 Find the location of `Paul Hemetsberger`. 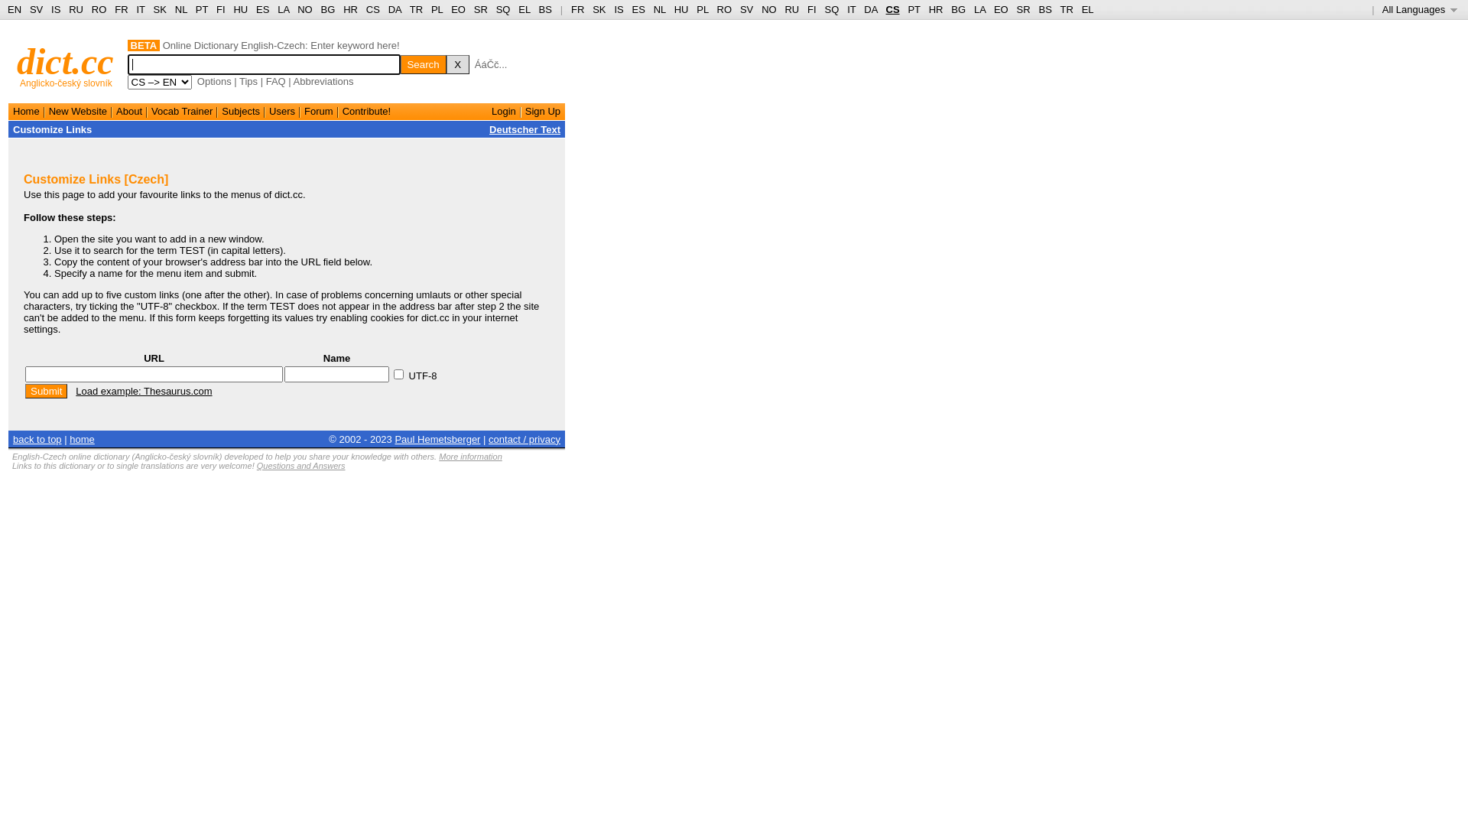

Paul Hemetsberger is located at coordinates (437, 439).